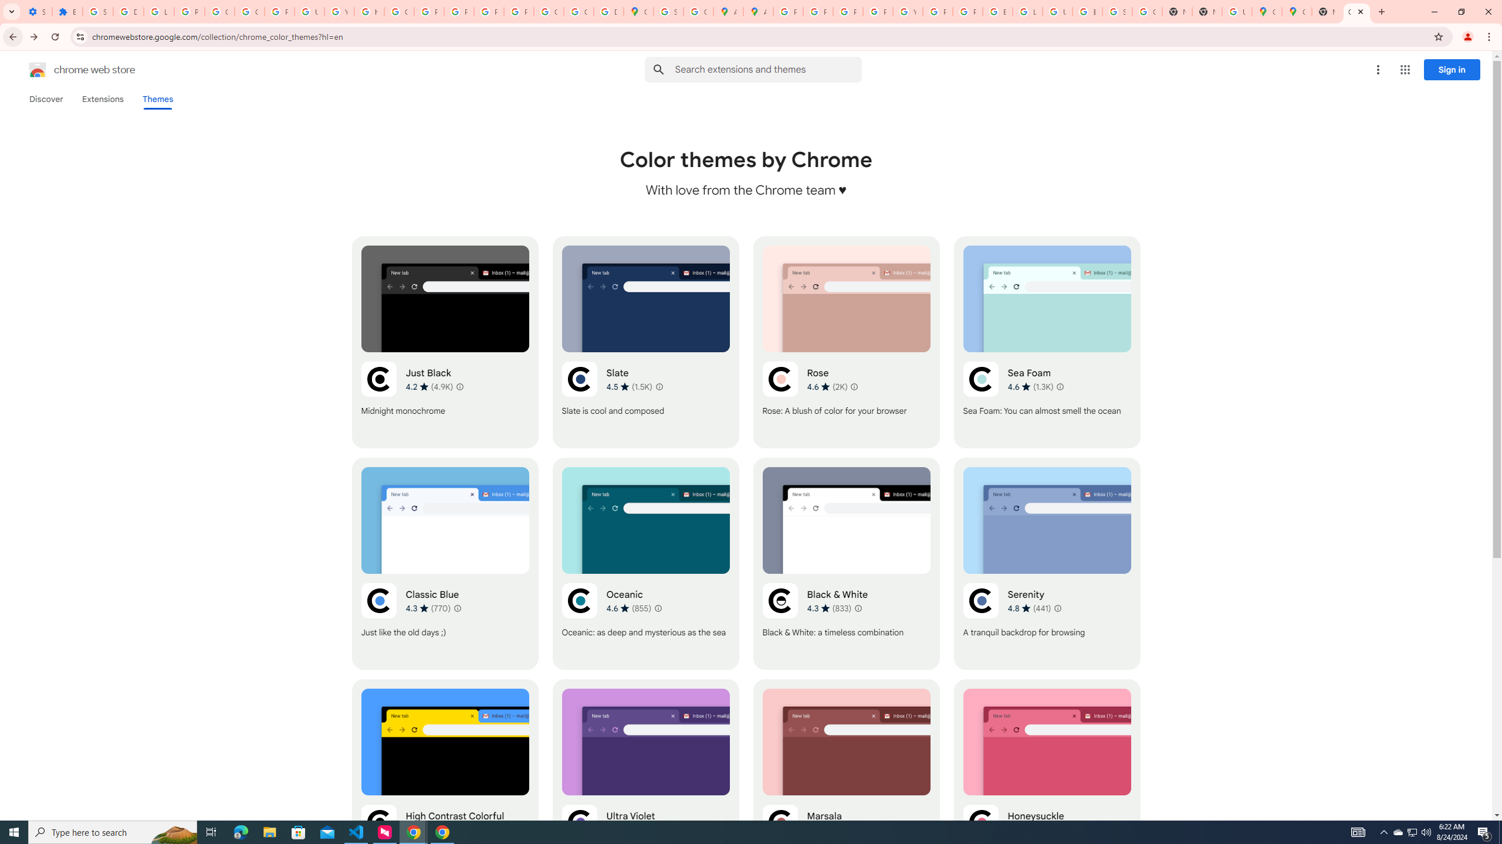 The height and width of the screenshot is (844, 1502). What do you see at coordinates (768, 69) in the screenshot?
I see `Search input` at bounding box center [768, 69].